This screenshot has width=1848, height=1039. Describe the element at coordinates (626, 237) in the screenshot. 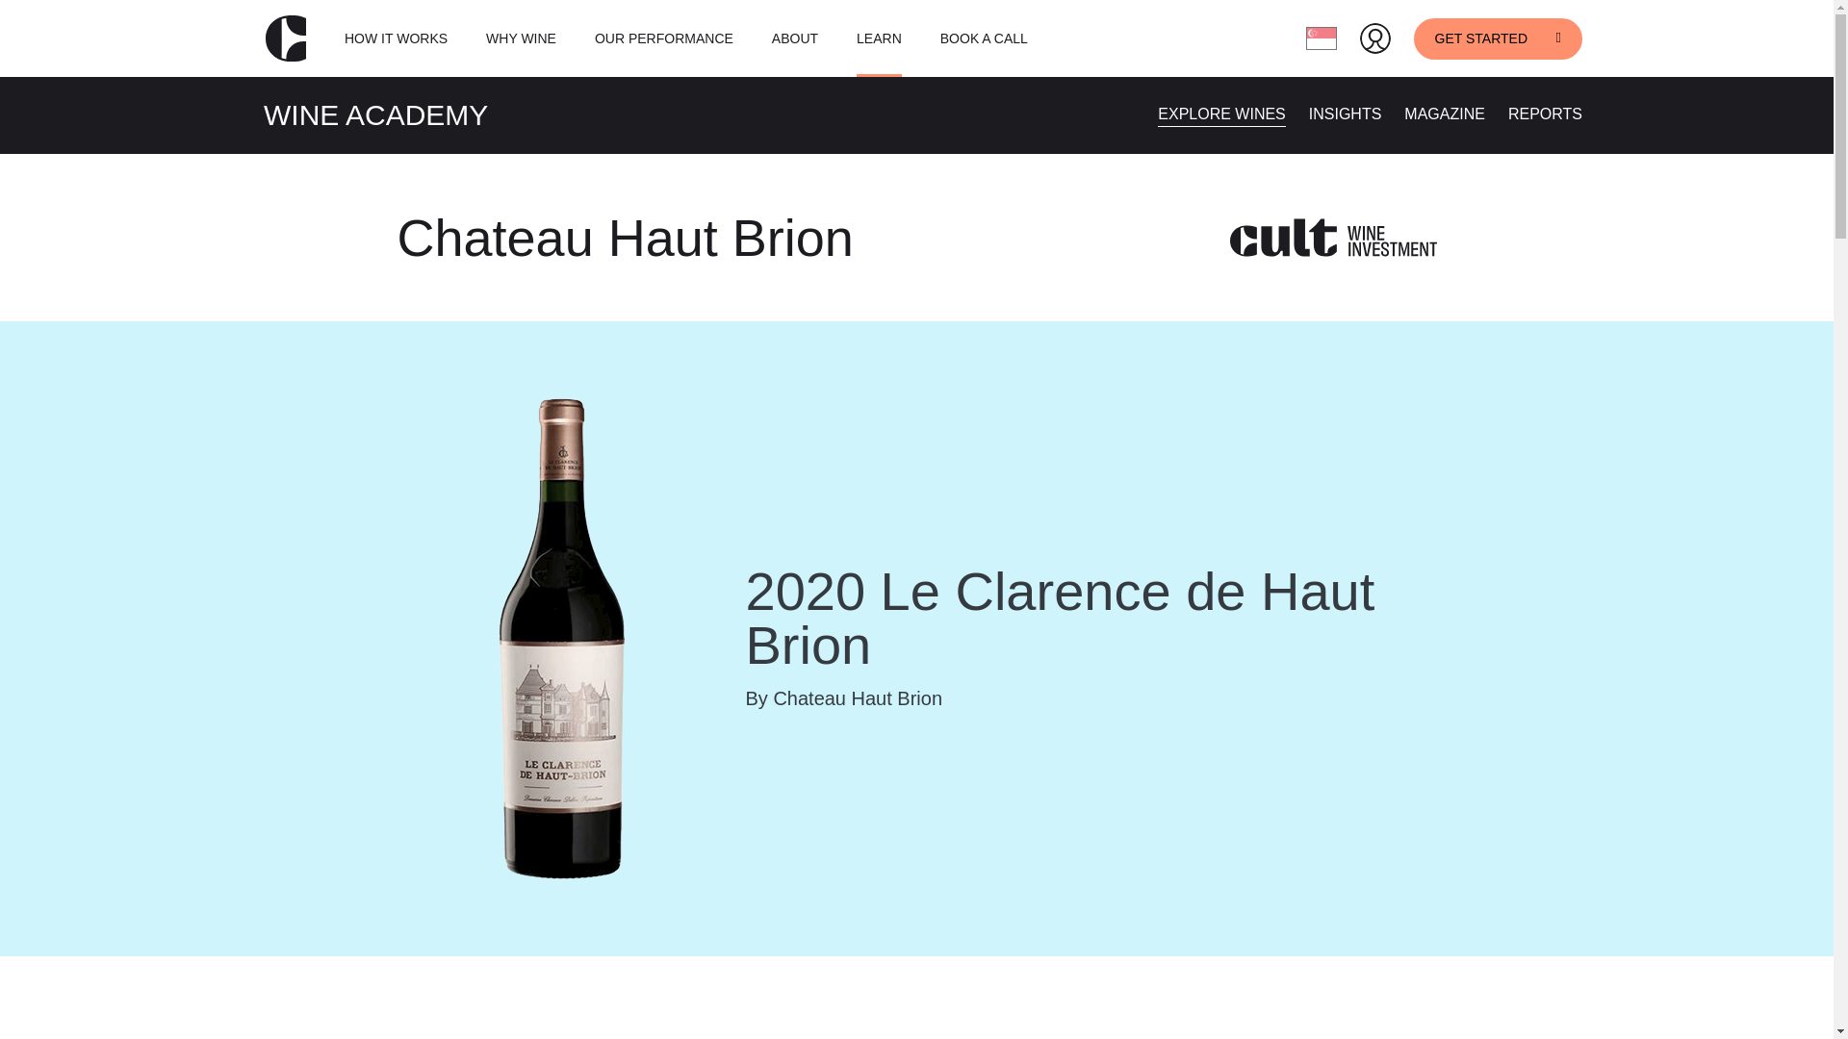

I see `Chateau Haut Brion` at that location.